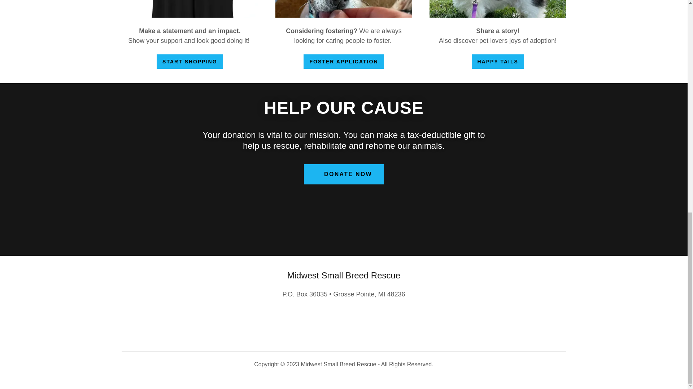  Describe the element at coordinates (189, 62) in the screenshot. I see `START SHOPPING` at that location.